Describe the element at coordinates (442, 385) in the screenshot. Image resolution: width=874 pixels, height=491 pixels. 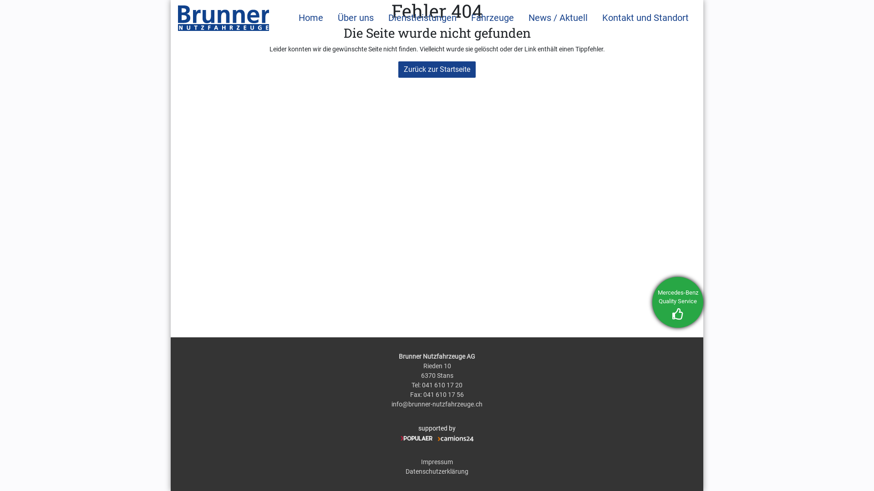
I see `041 610 17 20` at that location.